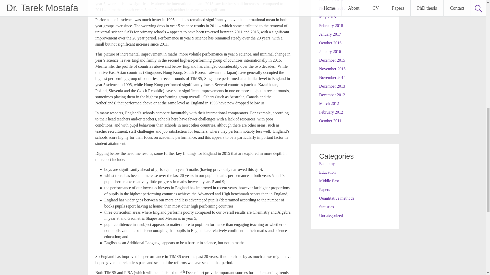 Image resolution: width=490 pixels, height=275 pixels. What do you see at coordinates (332, 77) in the screenshot?
I see `November 2014` at bounding box center [332, 77].